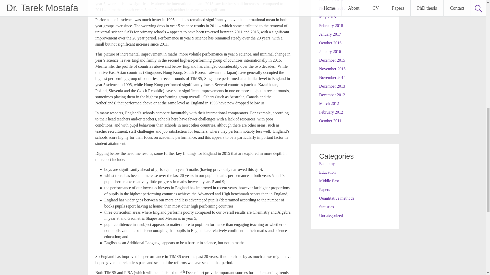 Image resolution: width=490 pixels, height=275 pixels. What do you see at coordinates (332, 77) in the screenshot?
I see `November 2014` at bounding box center [332, 77].